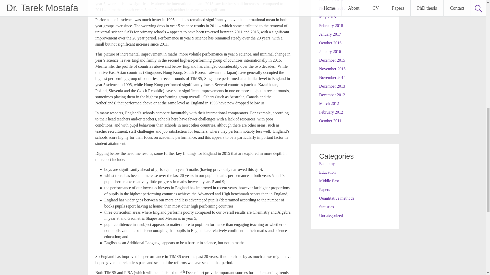 Image resolution: width=490 pixels, height=275 pixels. What do you see at coordinates (332, 77) in the screenshot?
I see `November 2014` at bounding box center [332, 77].